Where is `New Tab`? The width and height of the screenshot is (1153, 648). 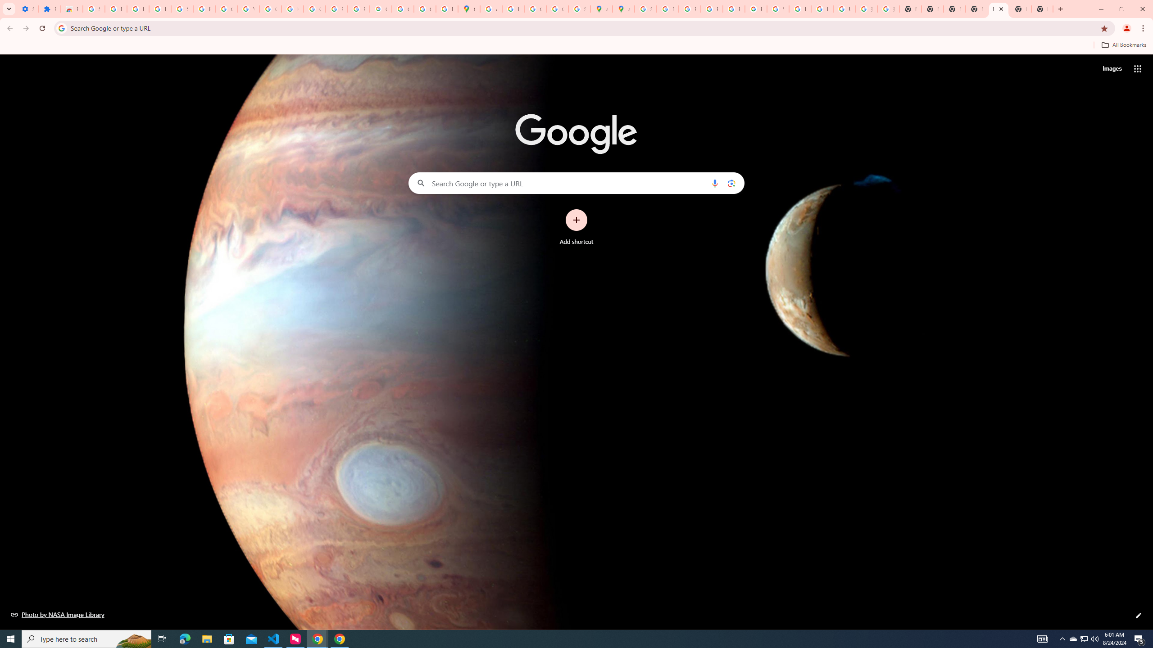
New Tab is located at coordinates (1042, 9).